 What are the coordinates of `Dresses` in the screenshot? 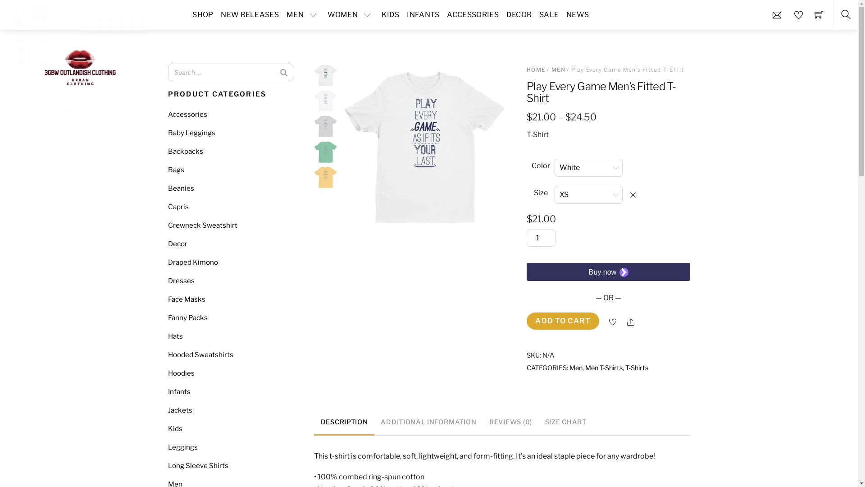 It's located at (181, 280).